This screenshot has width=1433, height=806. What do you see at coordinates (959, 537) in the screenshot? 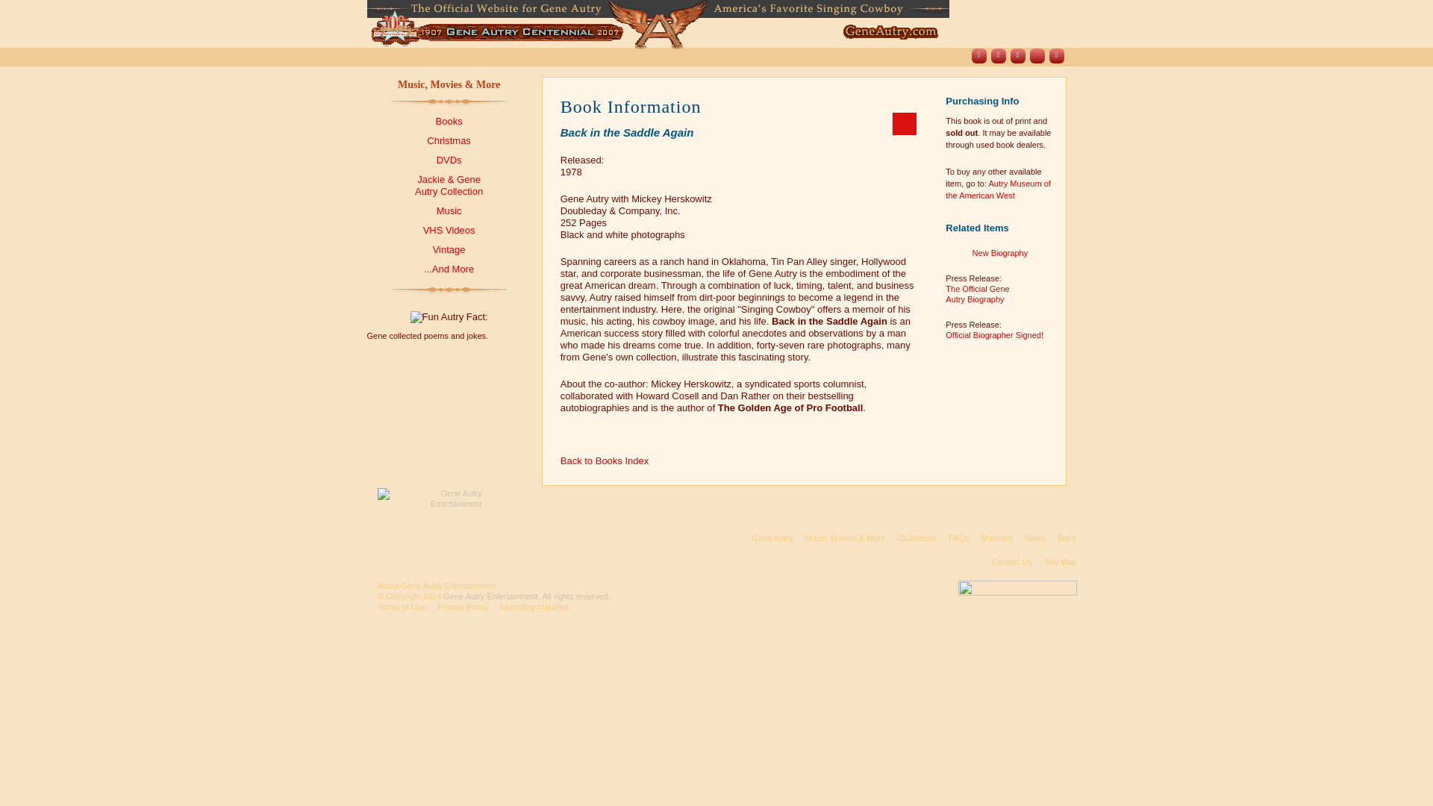
I see `FAQs` at bounding box center [959, 537].